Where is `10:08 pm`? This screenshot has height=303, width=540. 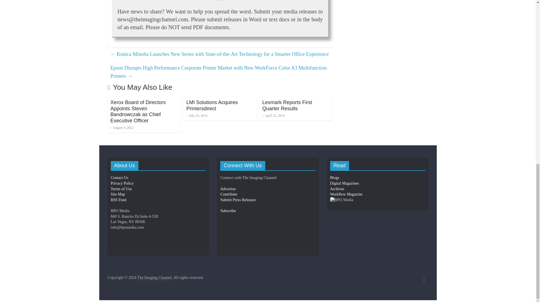
10:08 pm is located at coordinates (197, 116).